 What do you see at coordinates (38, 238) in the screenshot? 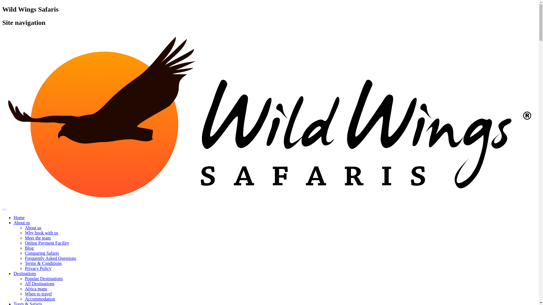
I see `Meet the team` at bounding box center [38, 238].